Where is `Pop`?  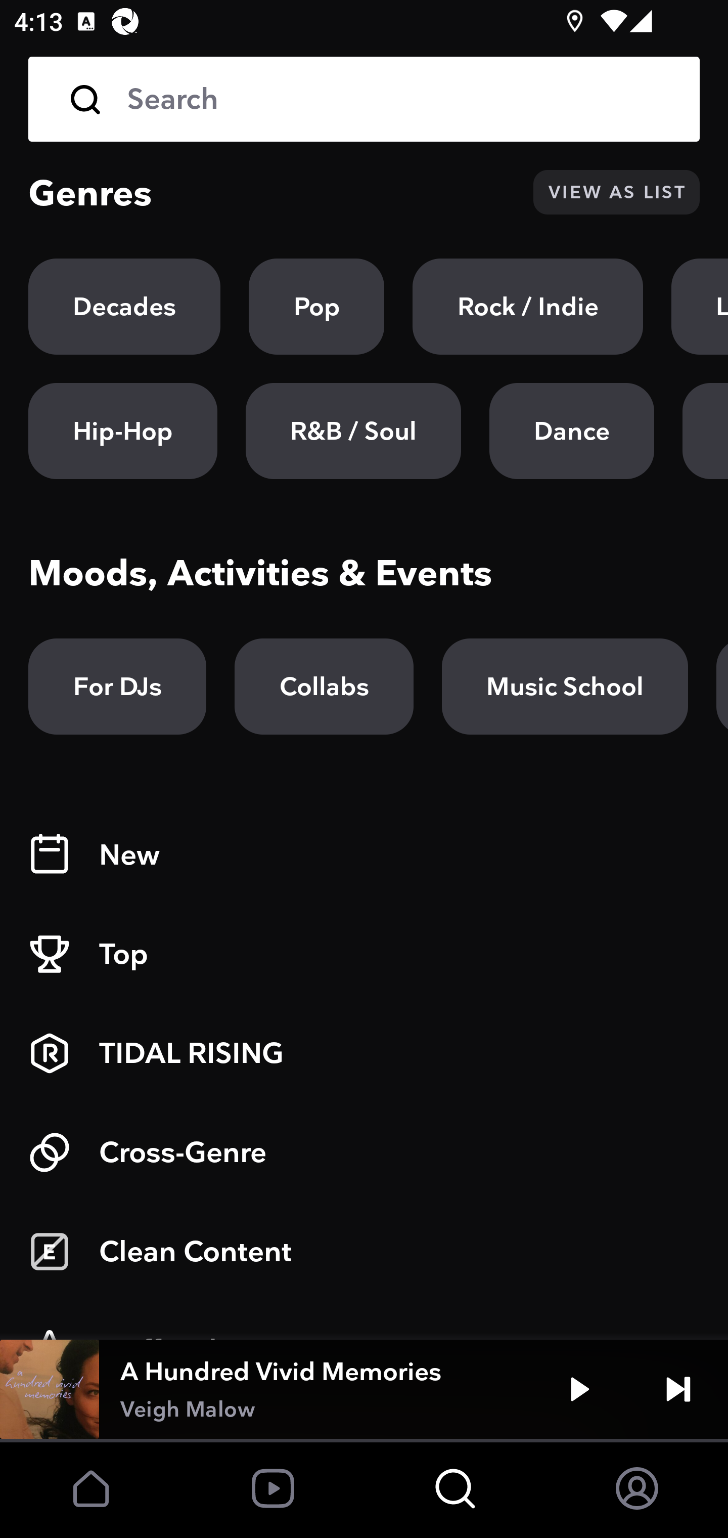 Pop is located at coordinates (316, 307).